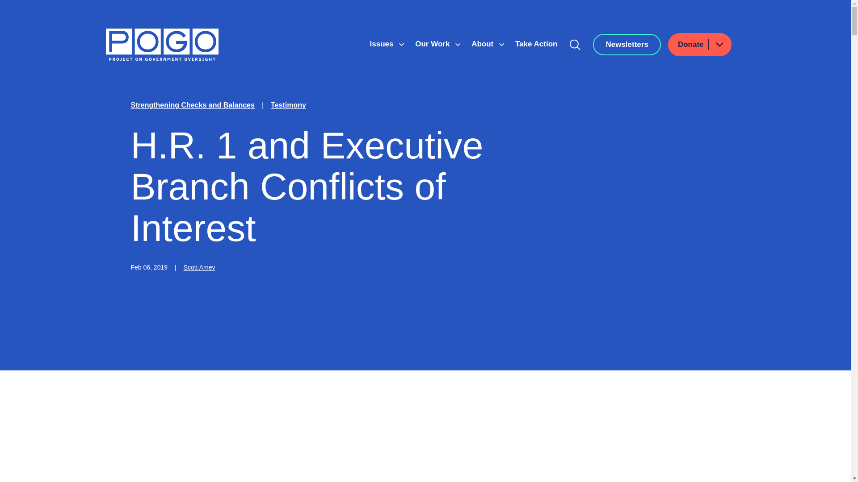  What do you see at coordinates (719, 45) in the screenshot?
I see `Show submenu for Donate` at bounding box center [719, 45].